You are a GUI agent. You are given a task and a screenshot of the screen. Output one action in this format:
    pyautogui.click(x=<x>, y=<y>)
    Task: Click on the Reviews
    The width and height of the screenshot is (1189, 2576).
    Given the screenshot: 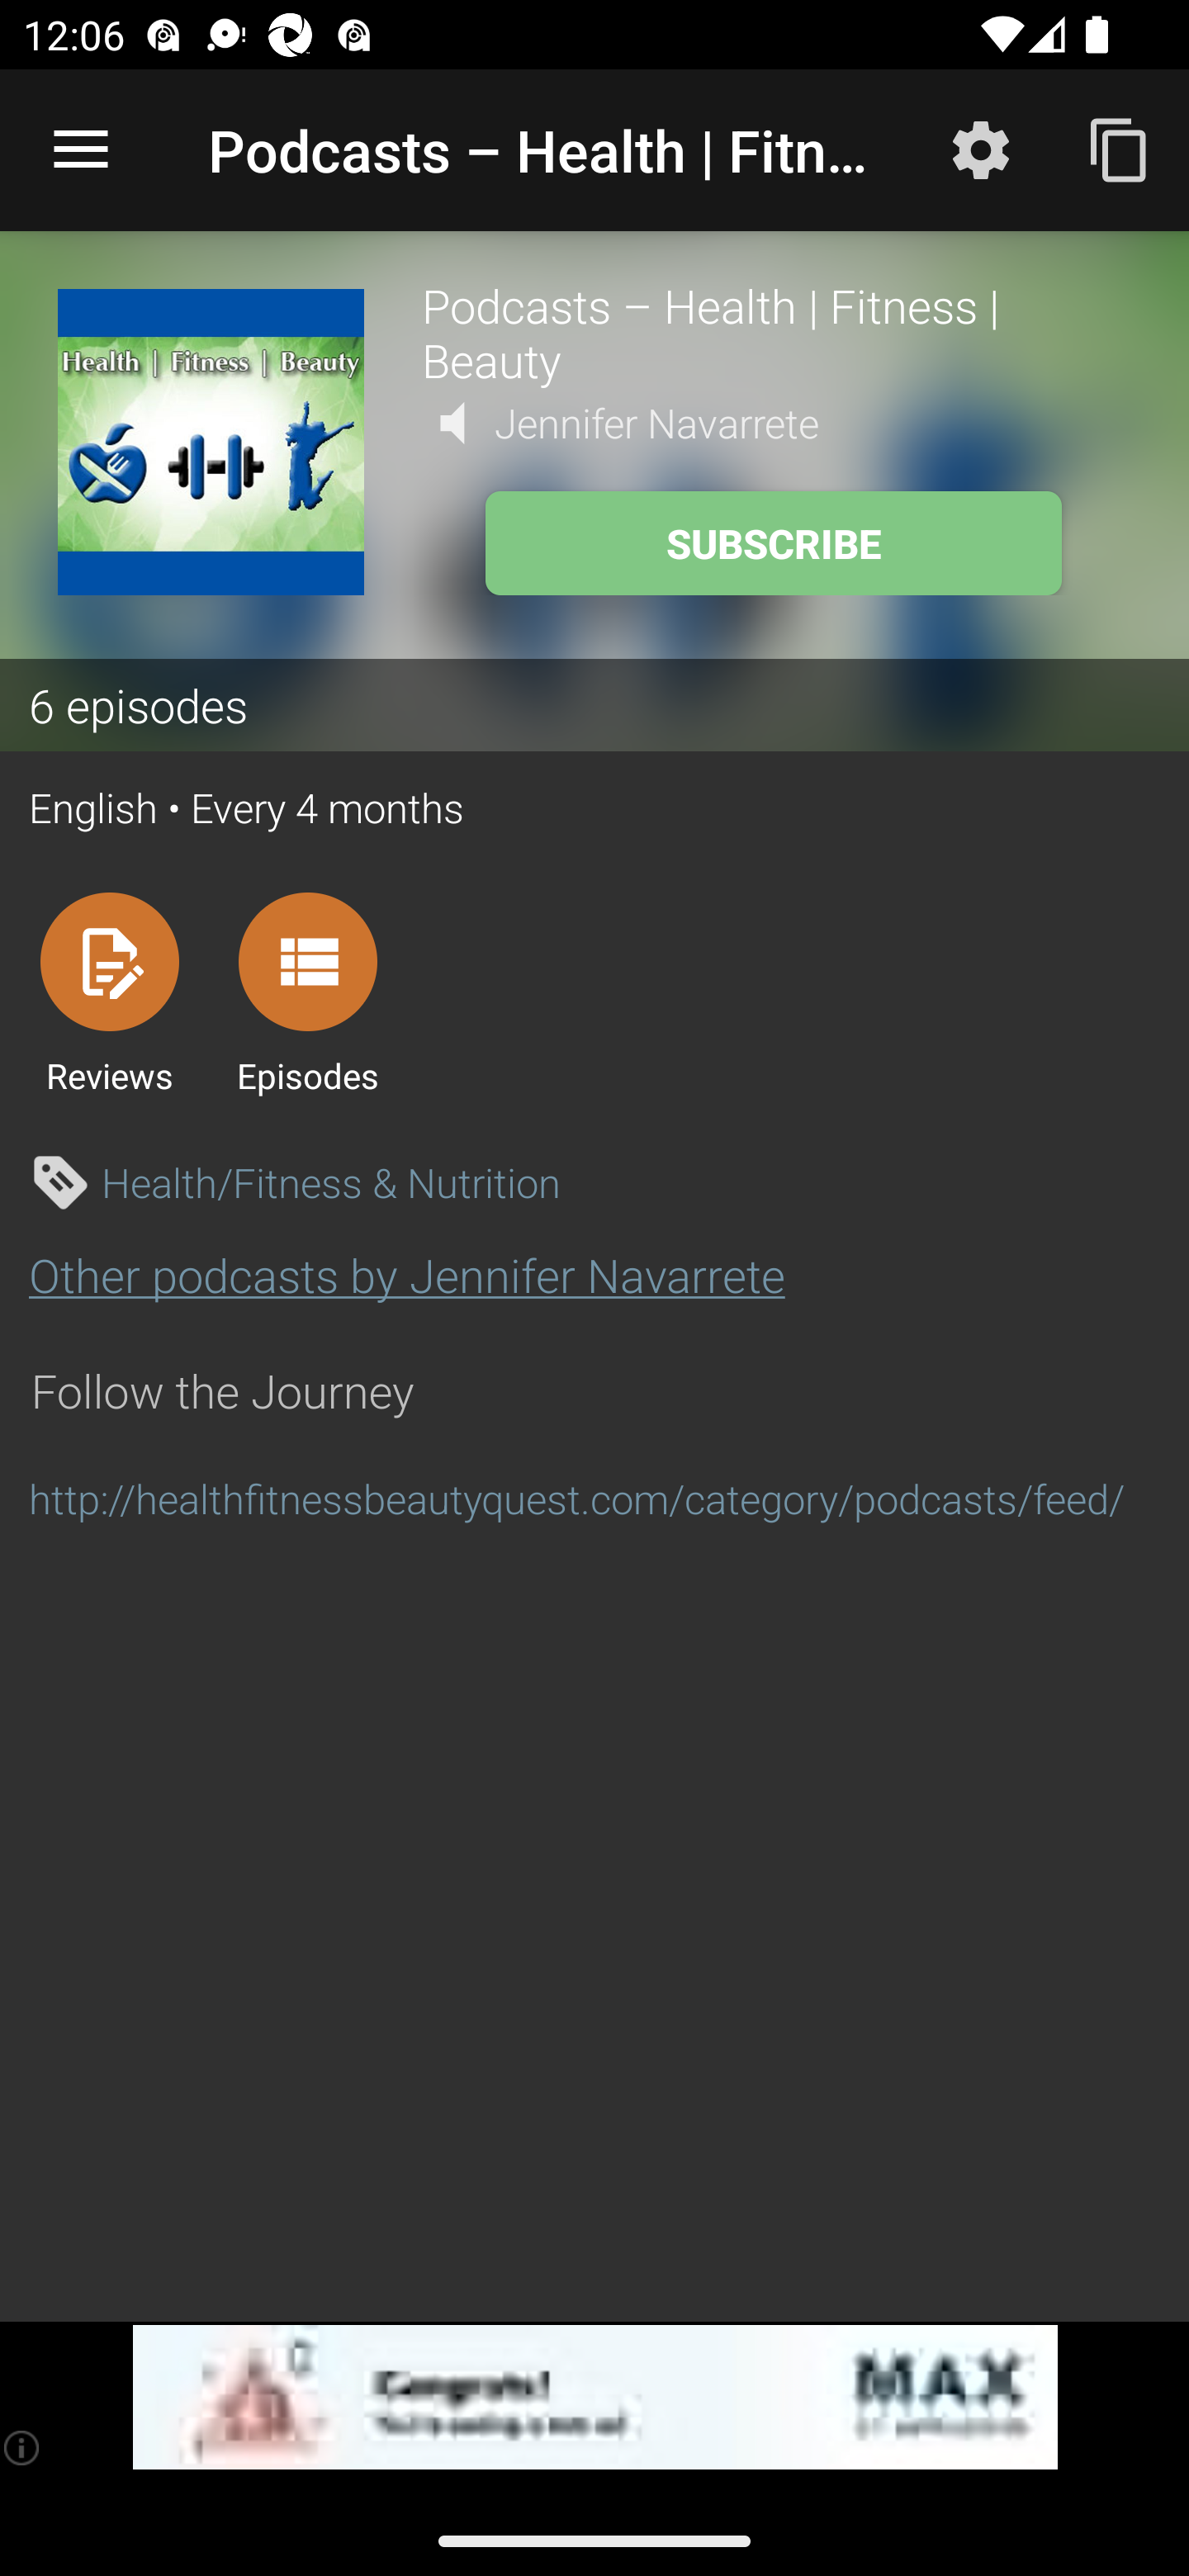 What is the action you would take?
    pyautogui.click(x=109, y=992)
    